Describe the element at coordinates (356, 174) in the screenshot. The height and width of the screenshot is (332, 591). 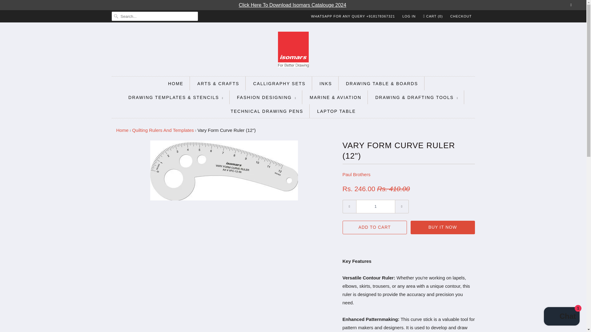
I see `Paul Brothers` at that location.